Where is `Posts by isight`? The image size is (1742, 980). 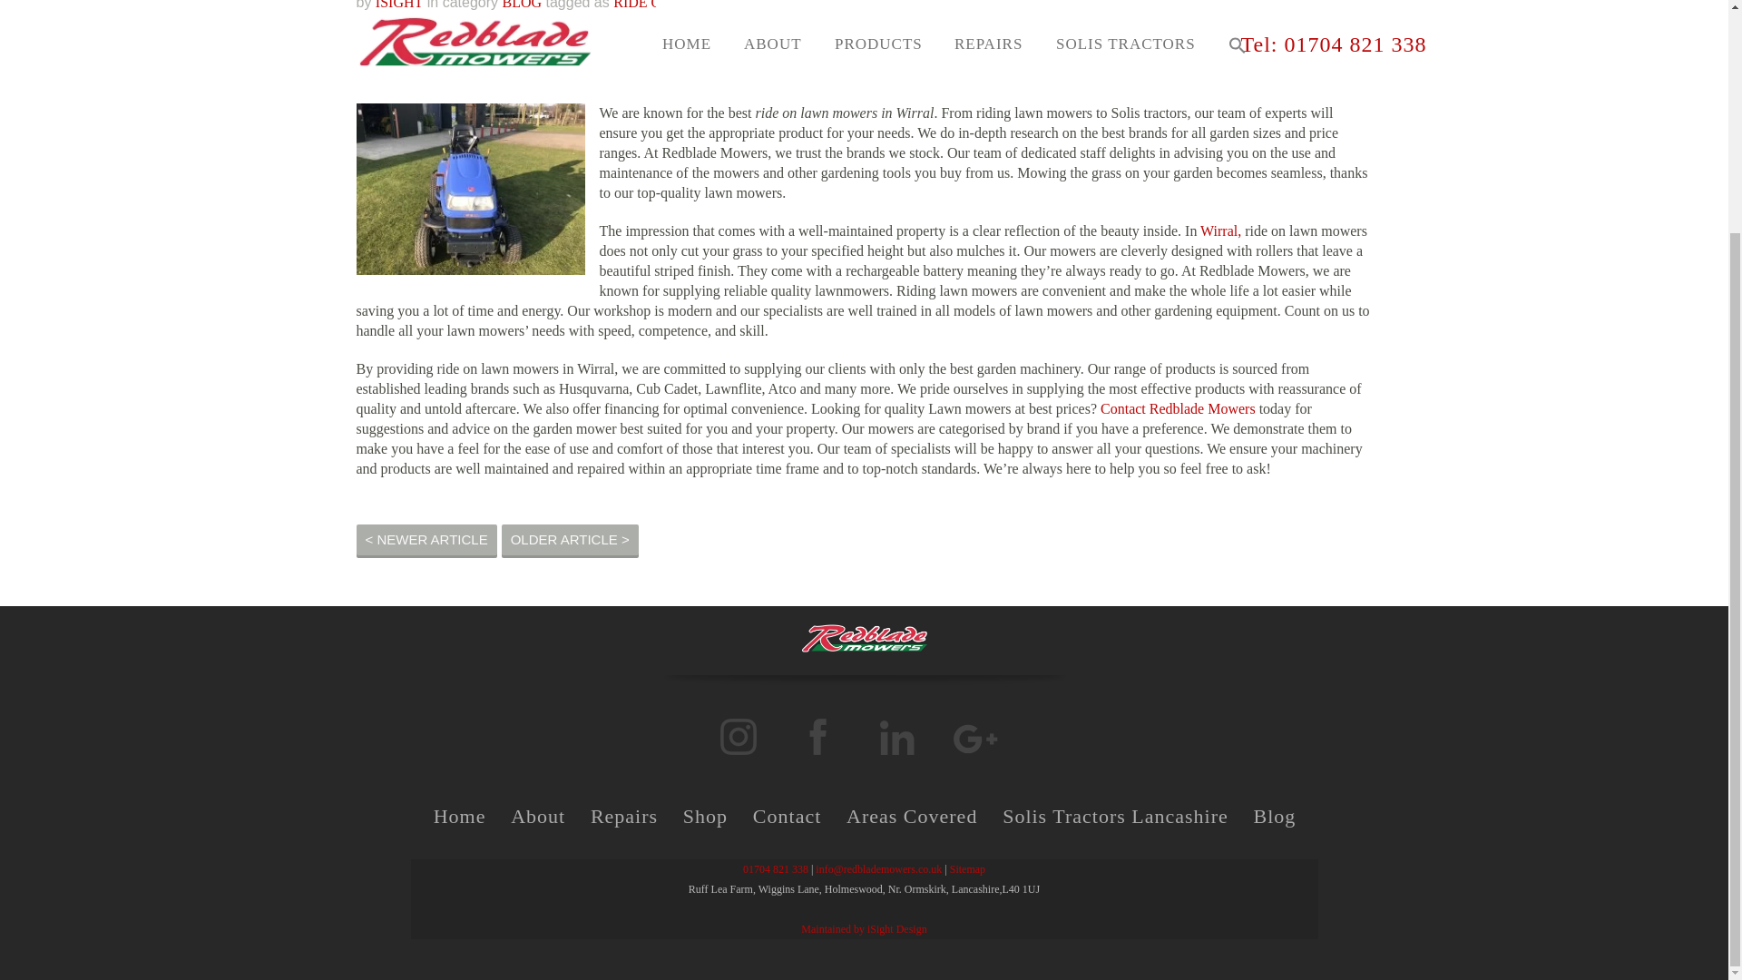 Posts by isight is located at coordinates (399, 5).